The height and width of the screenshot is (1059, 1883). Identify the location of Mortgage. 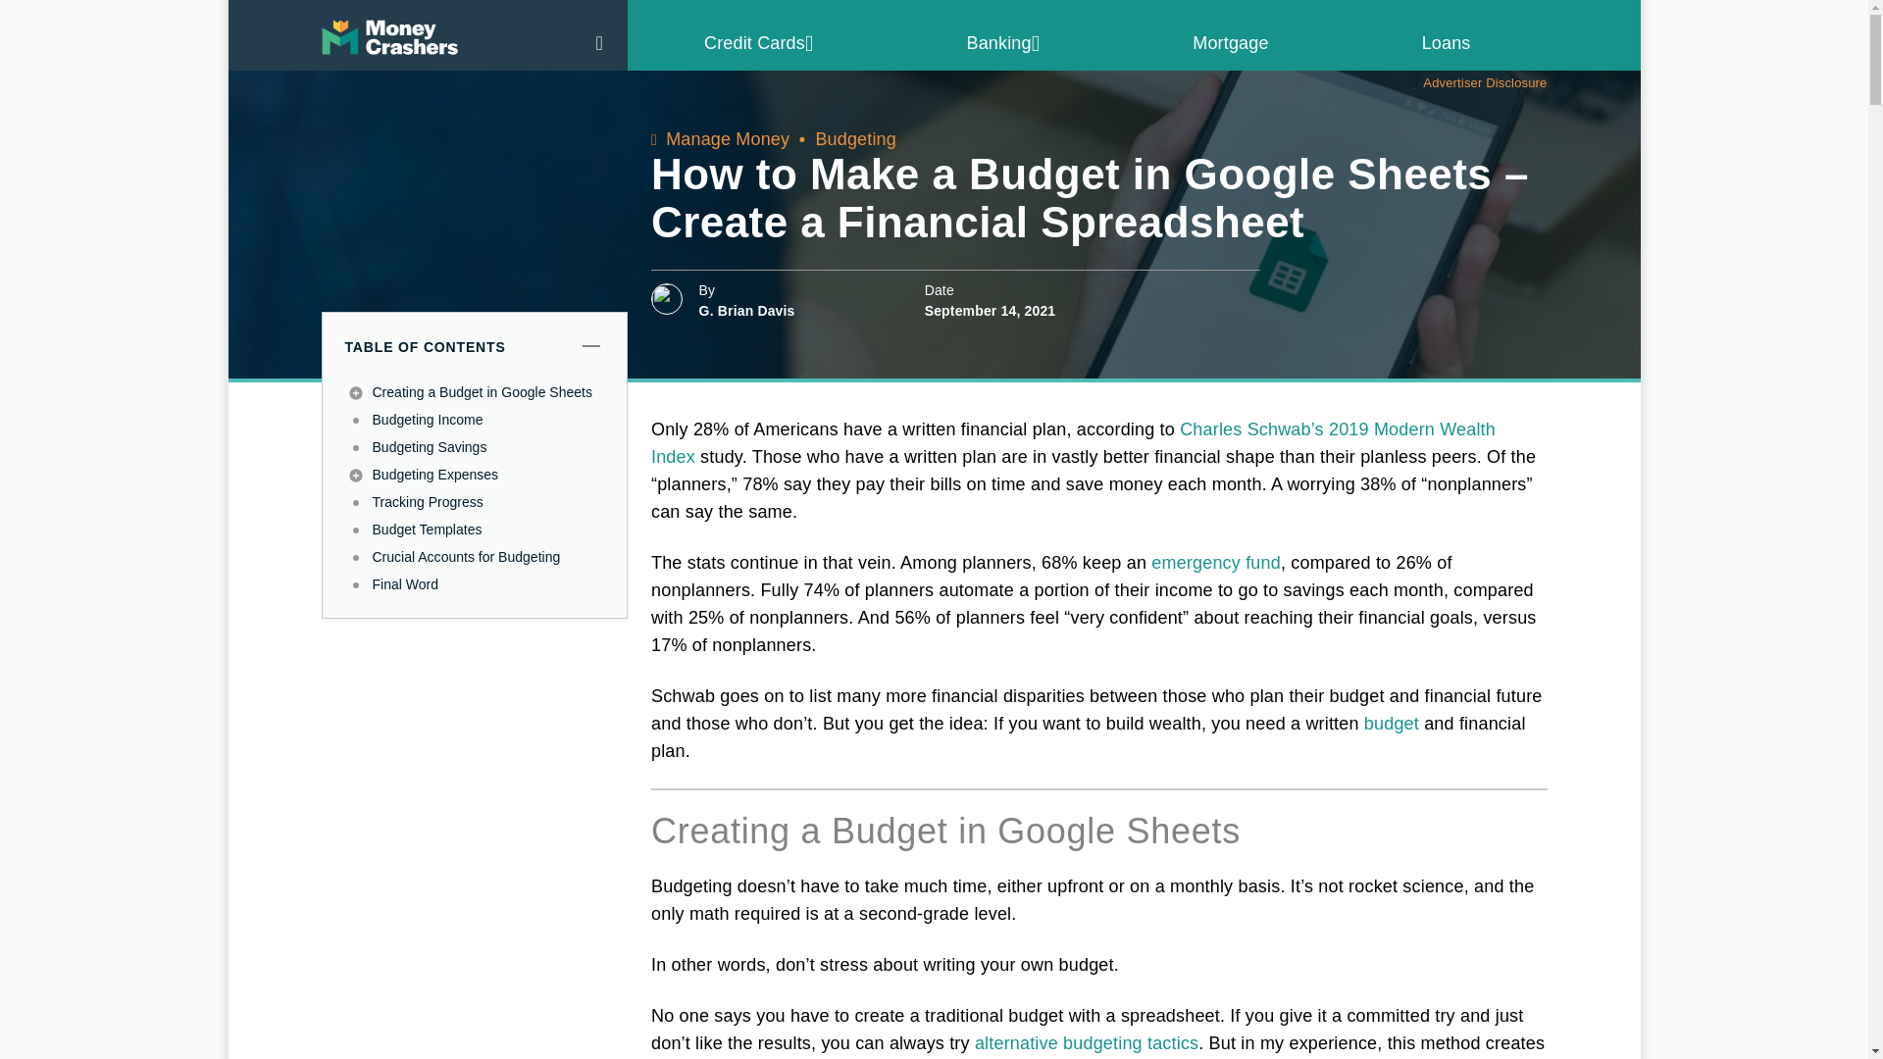
(1230, 43).